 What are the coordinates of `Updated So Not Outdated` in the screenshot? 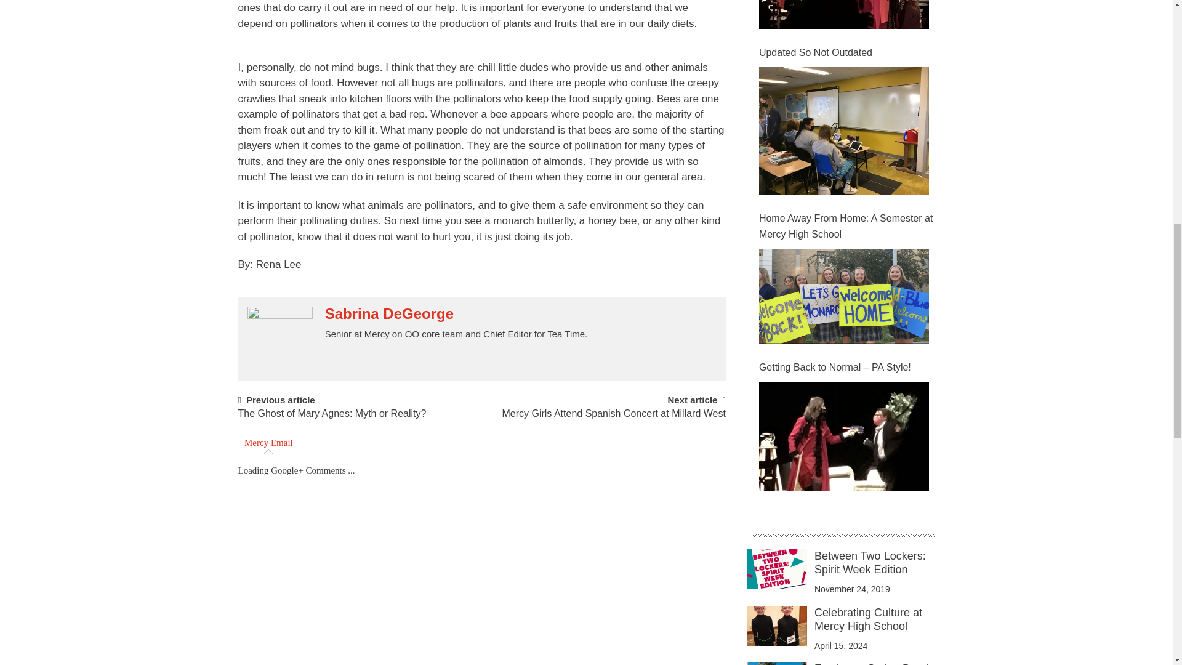 It's located at (846, 53).